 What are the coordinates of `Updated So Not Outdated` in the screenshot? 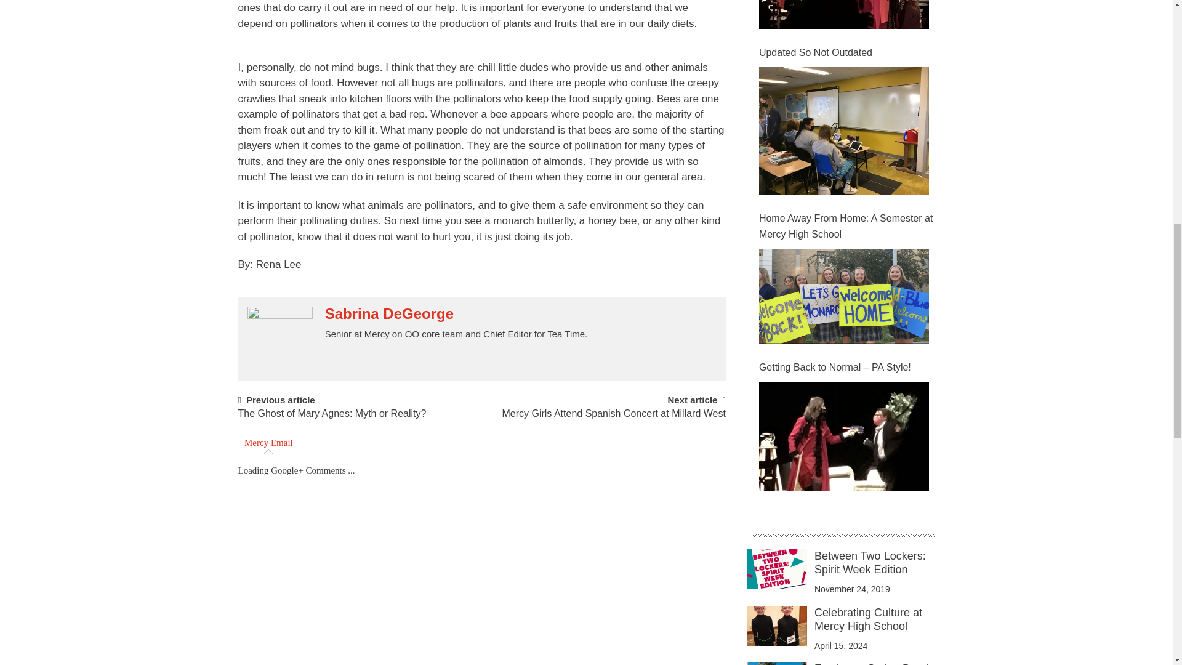 It's located at (846, 53).